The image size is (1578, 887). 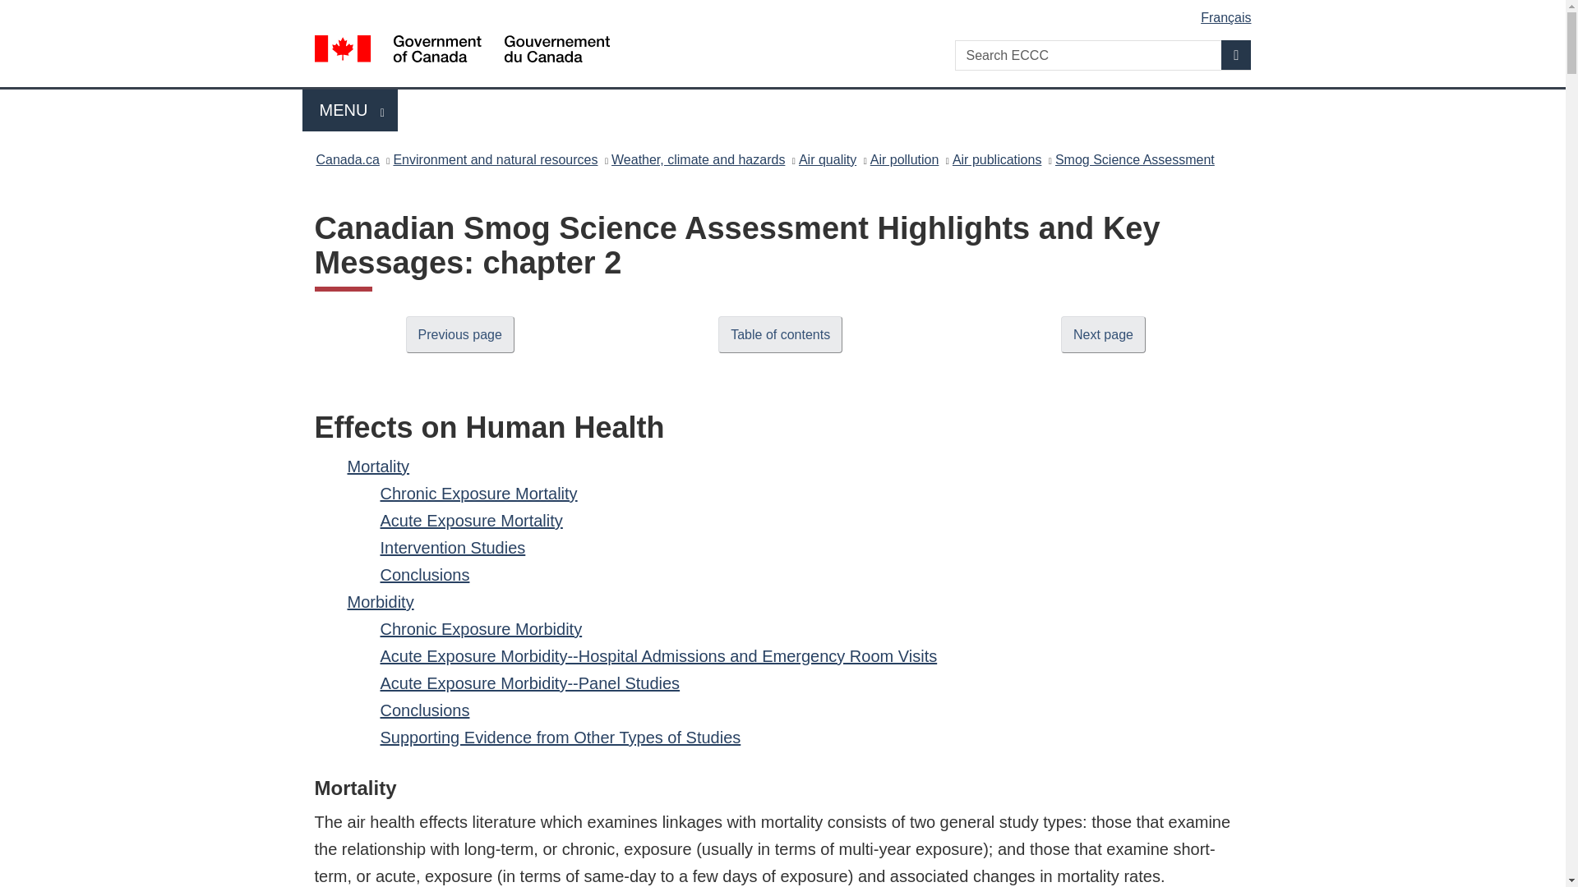 I want to click on Air pollution, so click(x=904, y=159).